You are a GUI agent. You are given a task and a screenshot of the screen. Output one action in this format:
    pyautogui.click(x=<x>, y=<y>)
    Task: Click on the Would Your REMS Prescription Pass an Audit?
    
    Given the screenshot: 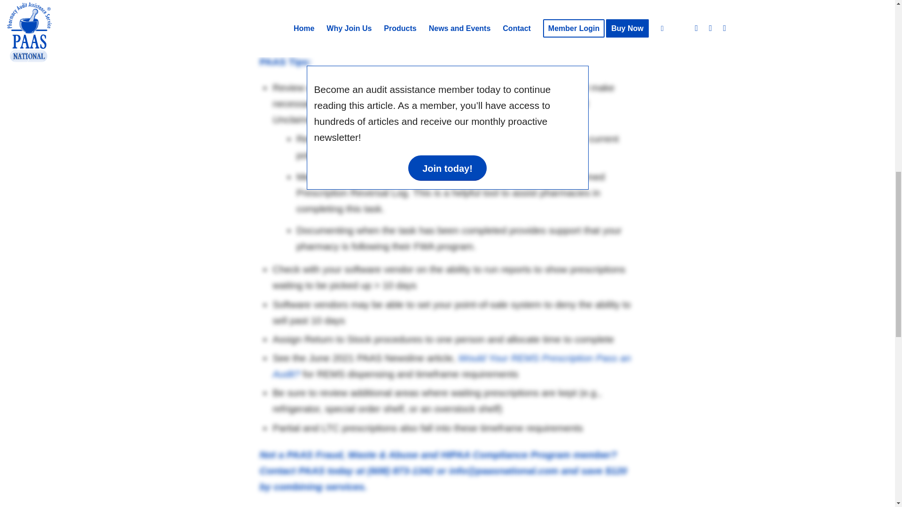 What is the action you would take?
    pyautogui.click(x=451, y=365)
    